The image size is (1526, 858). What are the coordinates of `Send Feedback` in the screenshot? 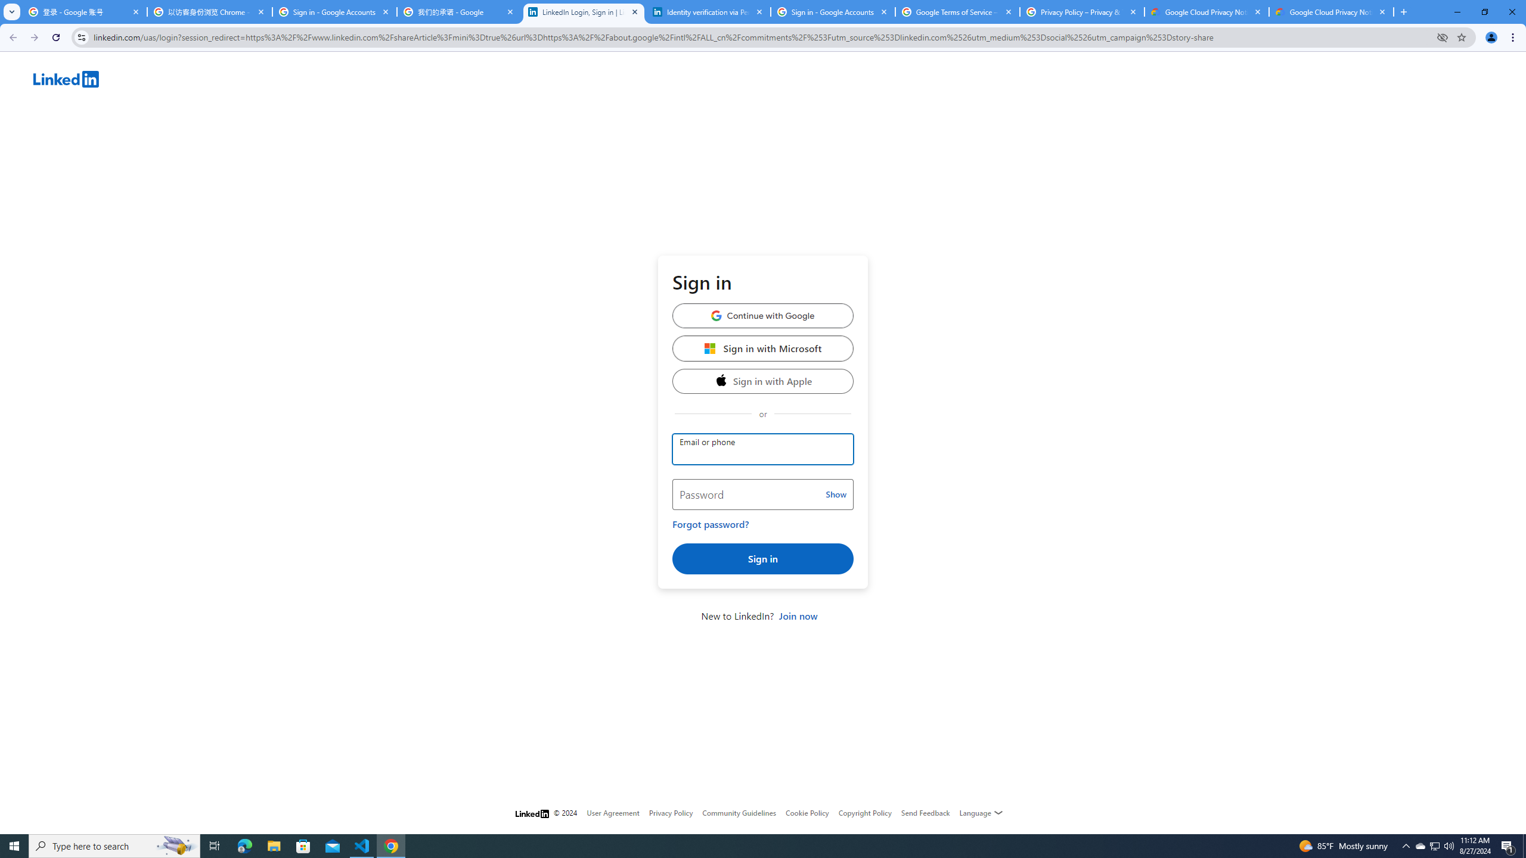 It's located at (925, 813).